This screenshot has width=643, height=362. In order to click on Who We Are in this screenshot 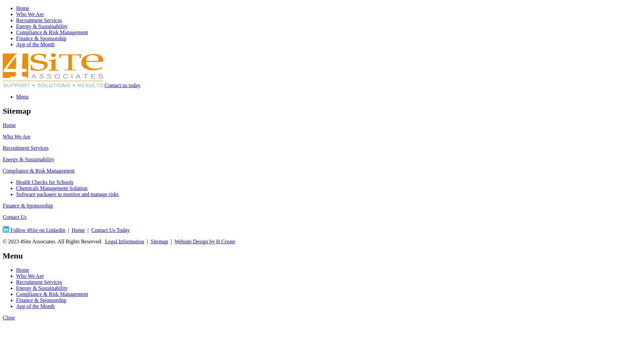, I will do `click(30, 14)`.